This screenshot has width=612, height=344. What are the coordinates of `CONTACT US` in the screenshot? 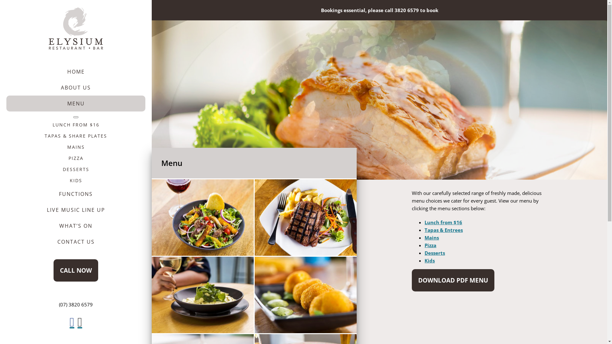 It's located at (76, 242).